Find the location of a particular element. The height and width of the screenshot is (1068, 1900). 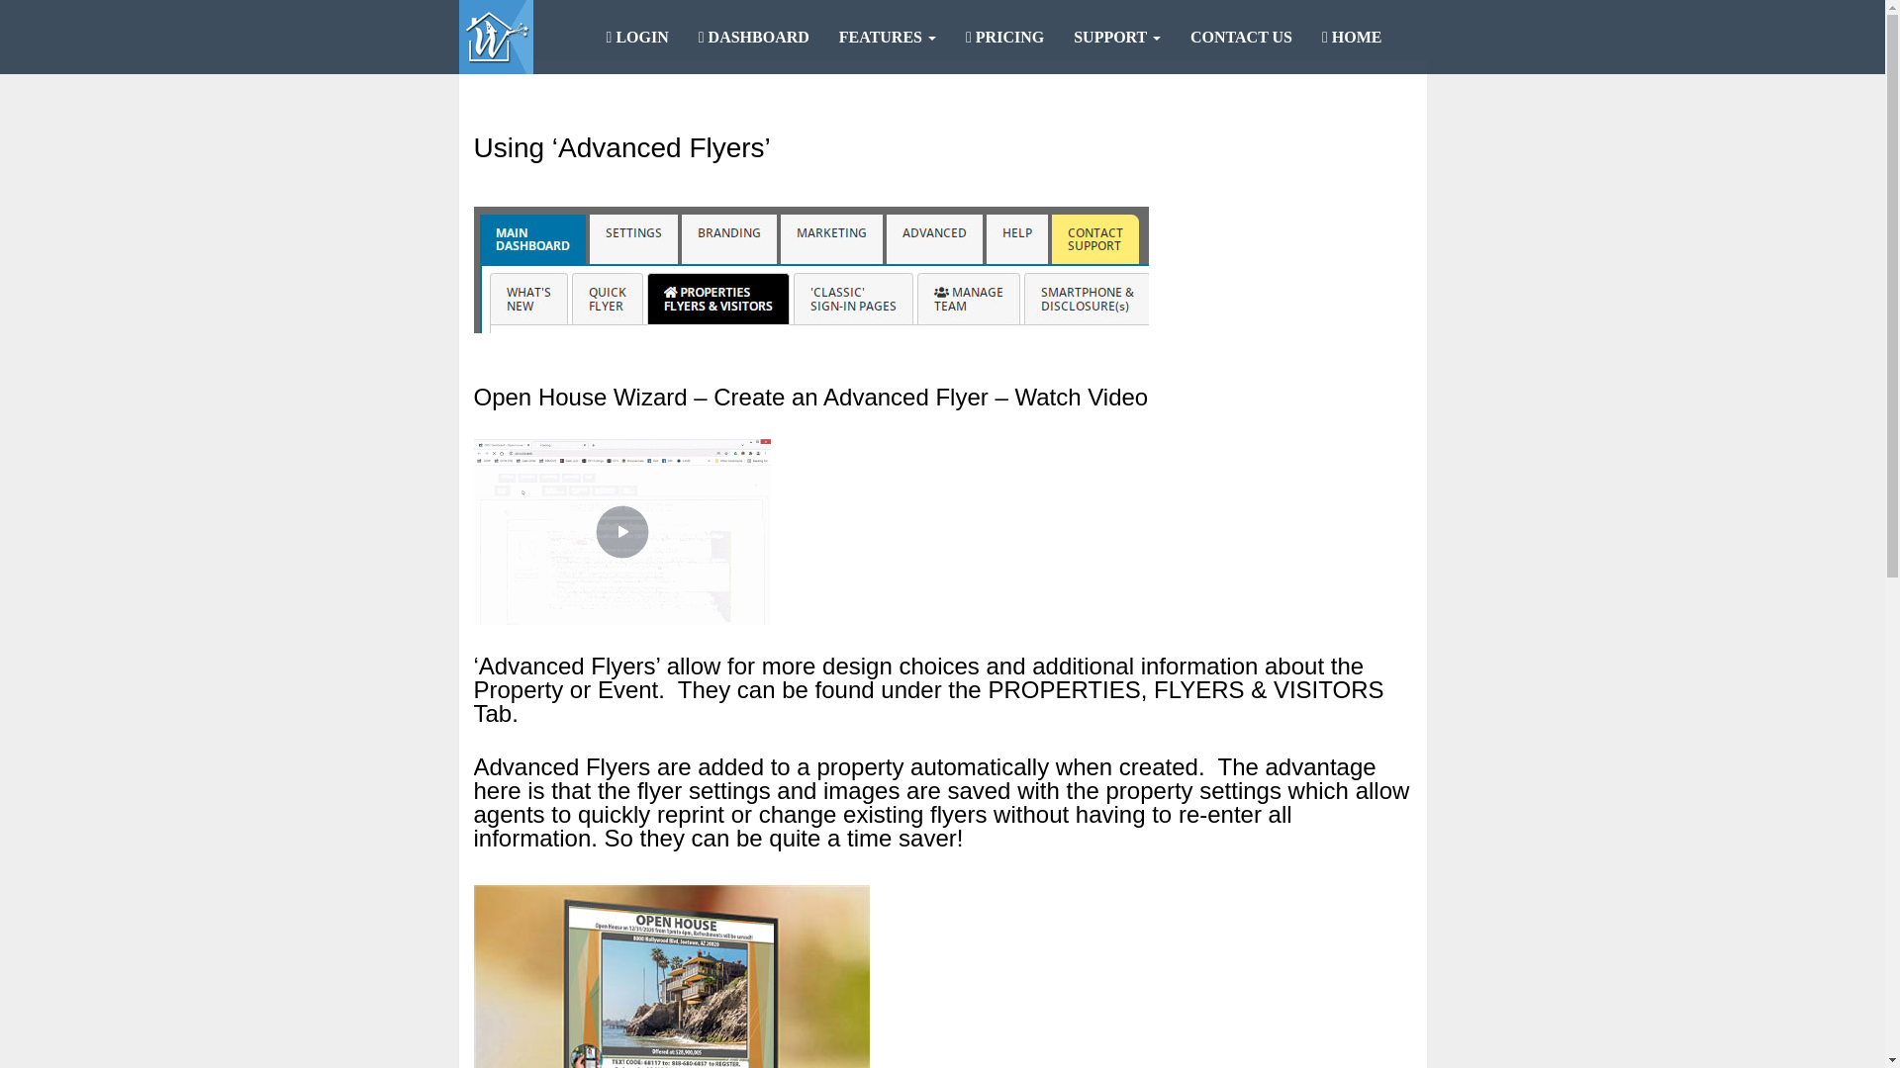

CONTACT US is located at coordinates (1241, 37).